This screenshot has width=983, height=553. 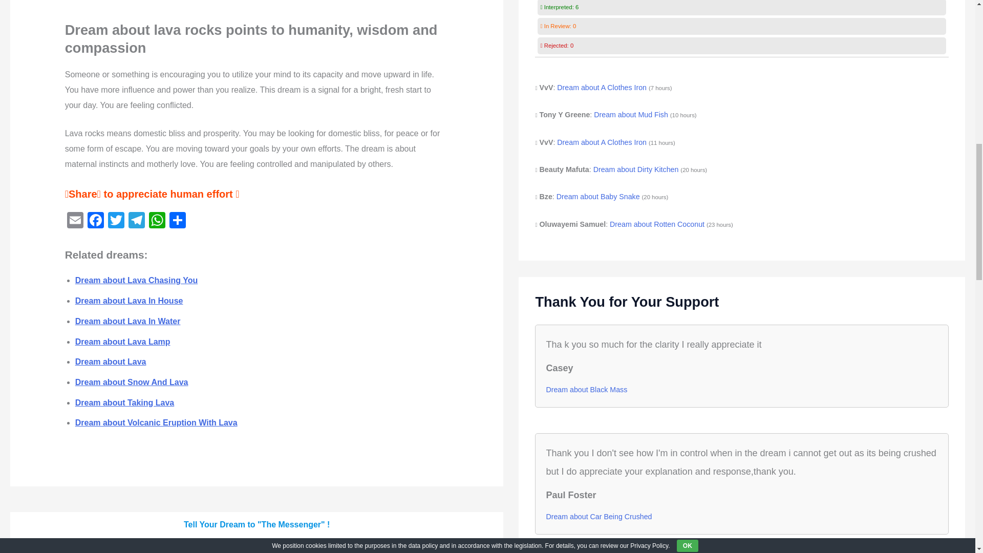 I want to click on Dream about Lava Lamp, so click(x=123, y=341).